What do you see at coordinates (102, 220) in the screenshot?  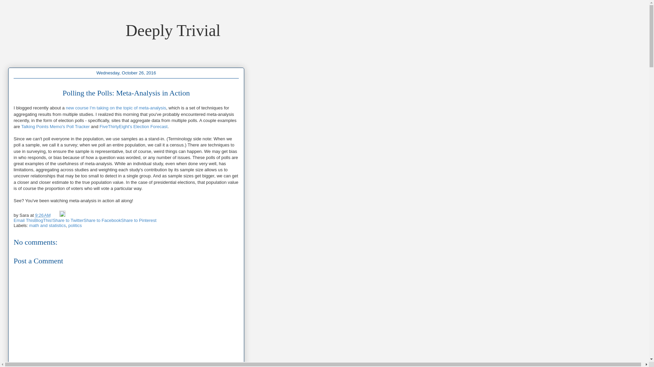 I see `Share to Facebook` at bounding box center [102, 220].